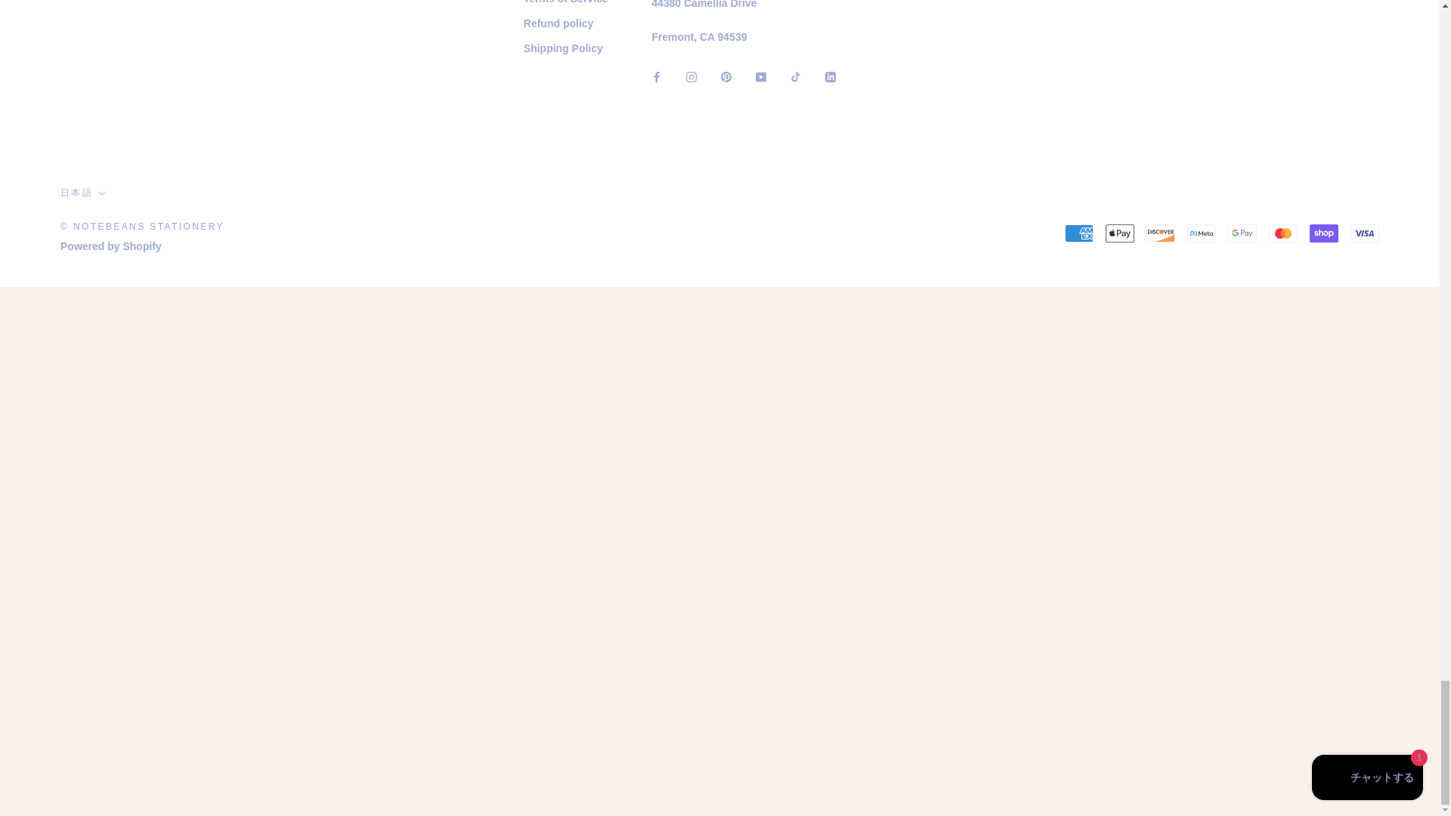  What do you see at coordinates (1282, 233) in the screenshot?
I see `Mastercard` at bounding box center [1282, 233].